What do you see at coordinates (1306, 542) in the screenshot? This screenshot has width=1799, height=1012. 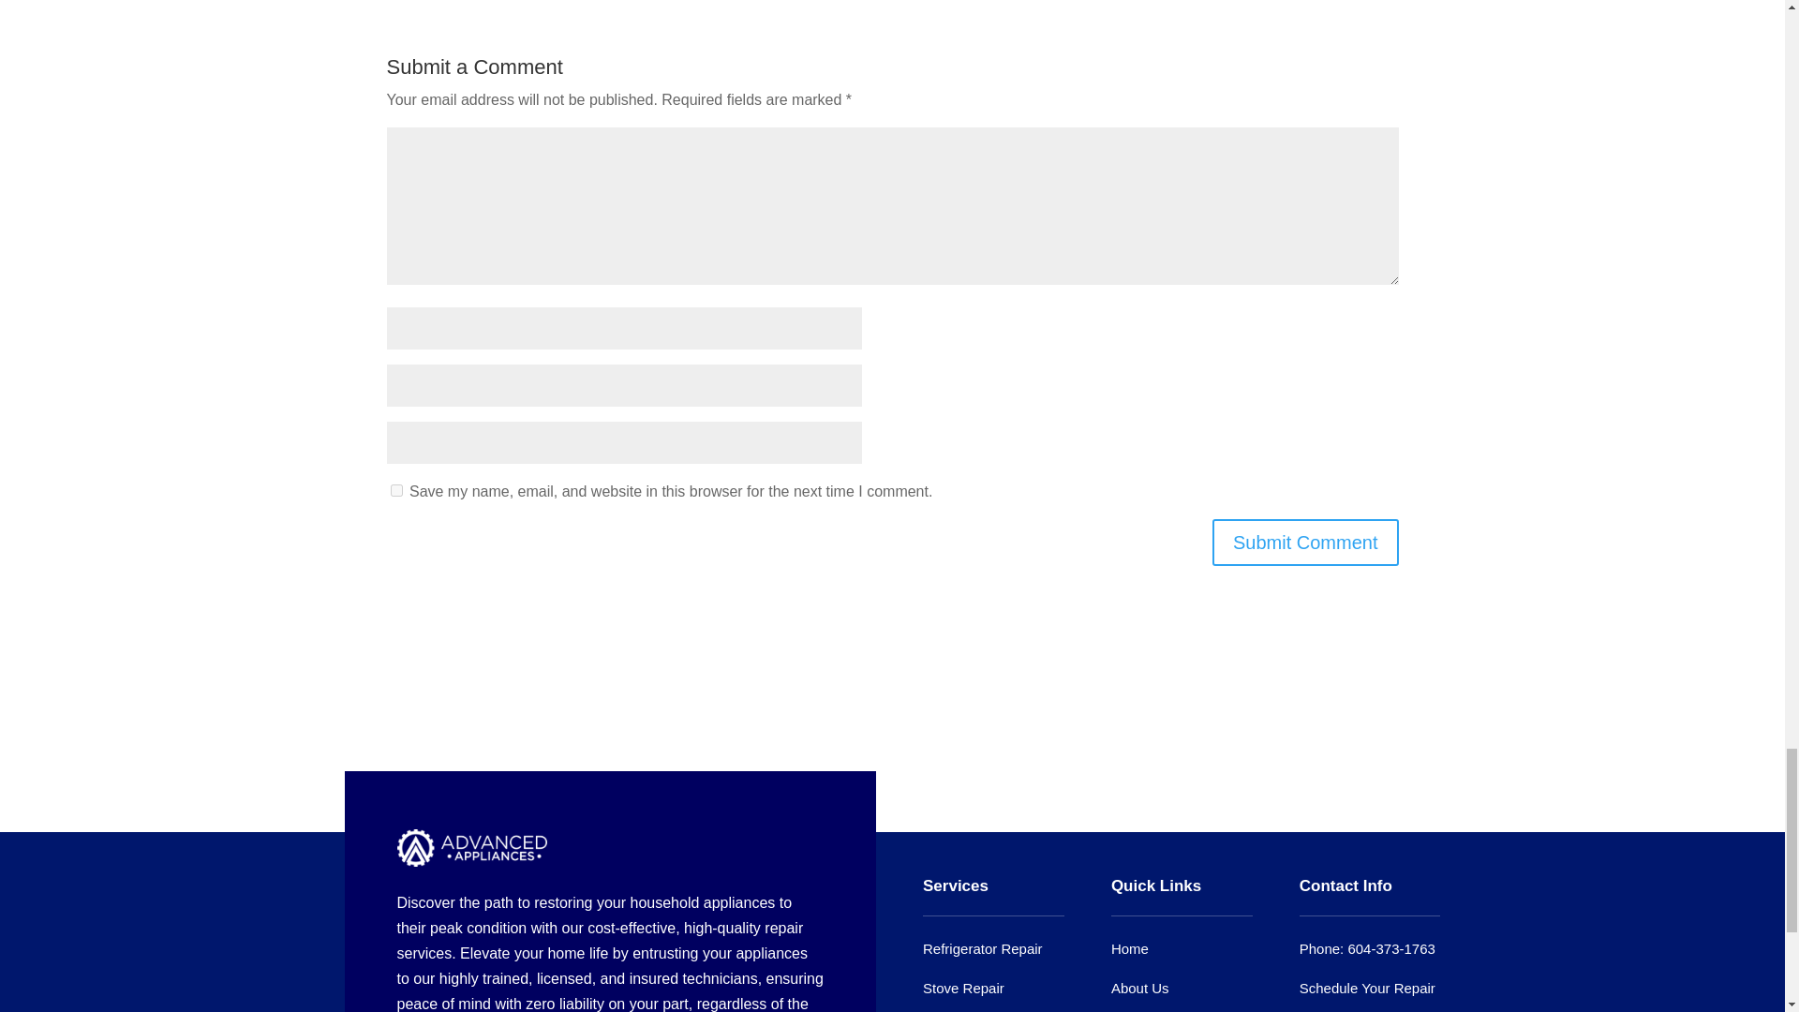 I see `Submit Comment` at bounding box center [1306, 542].